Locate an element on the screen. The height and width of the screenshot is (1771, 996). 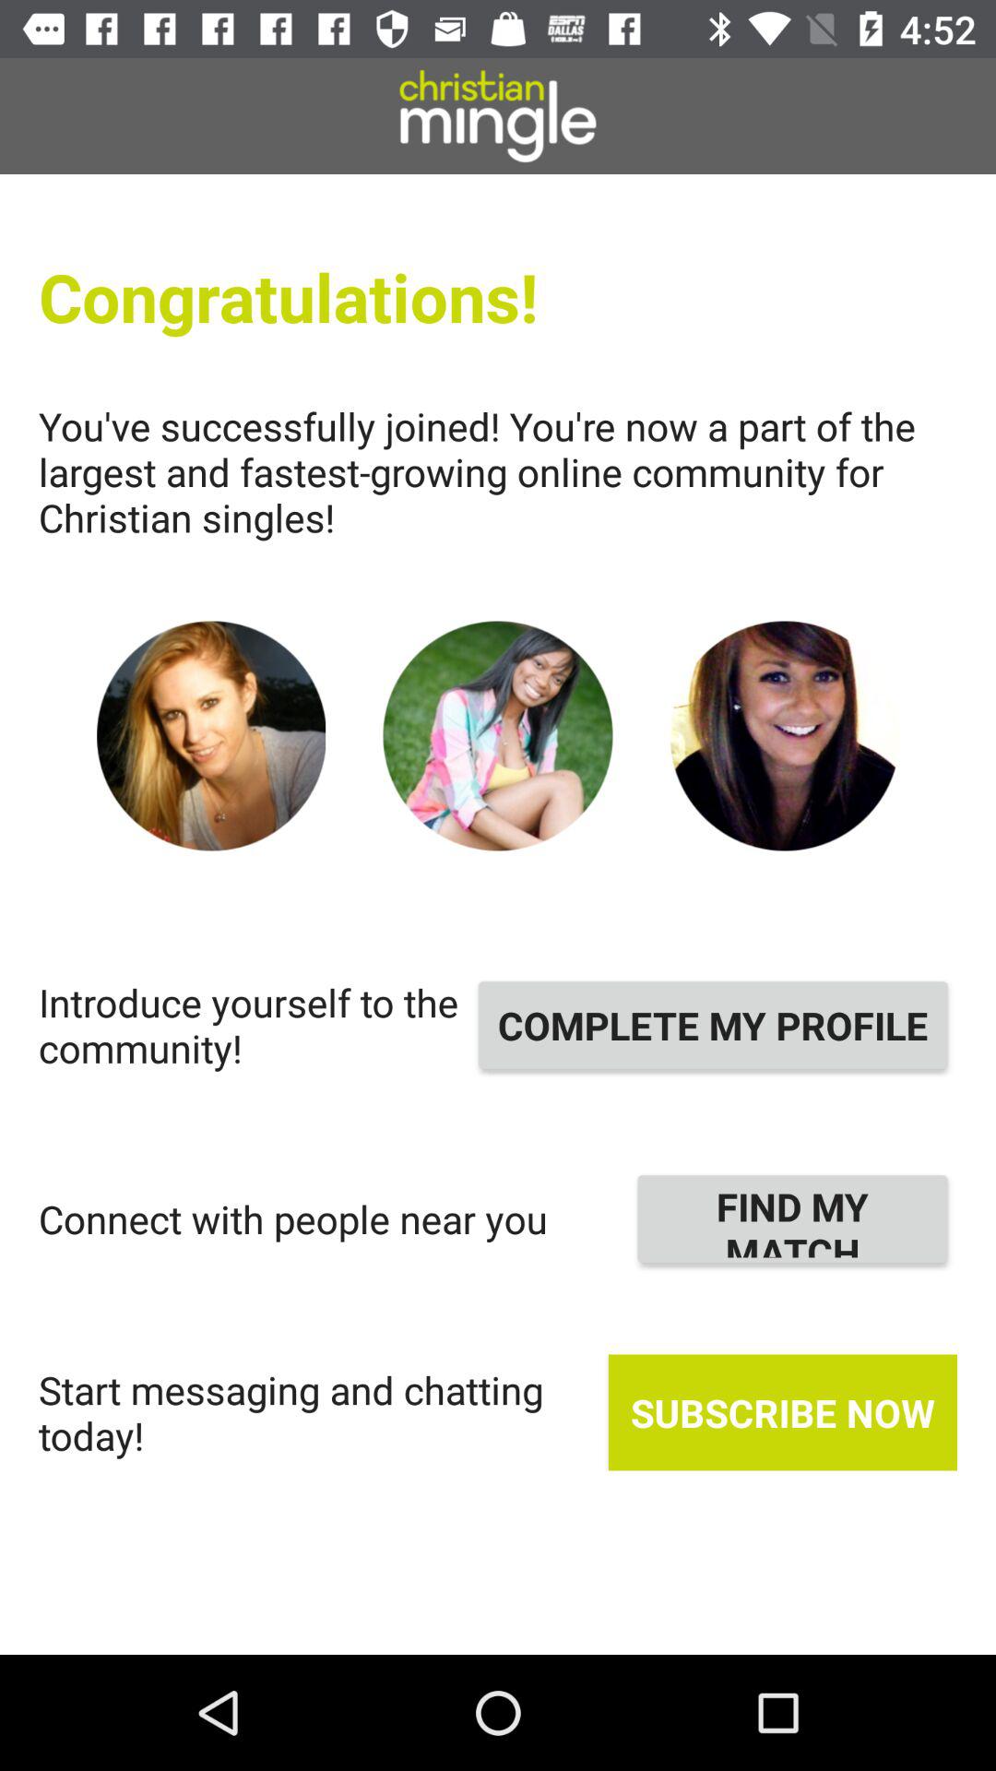
turn off find my match item is located at coordinates (793, 1218).